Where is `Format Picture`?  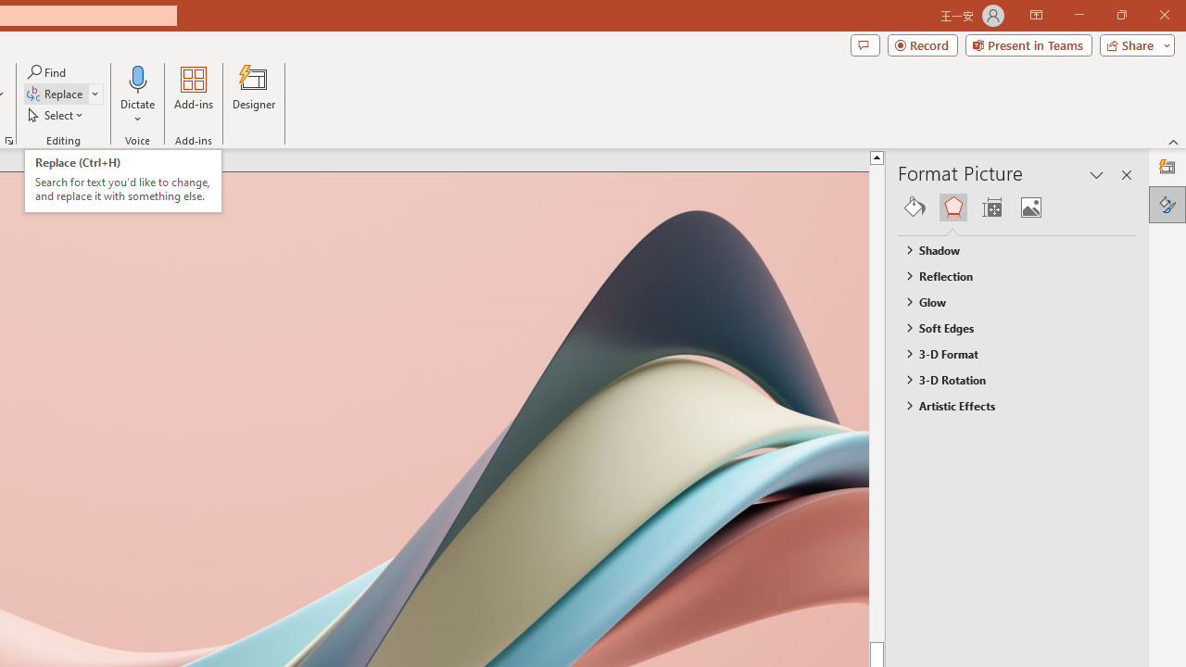
Format Picture is located at coordinates (1167, 204).